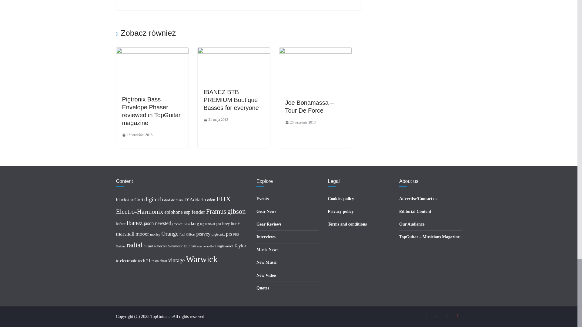  I want to click on 21 maja 2013, so click(216, 120).